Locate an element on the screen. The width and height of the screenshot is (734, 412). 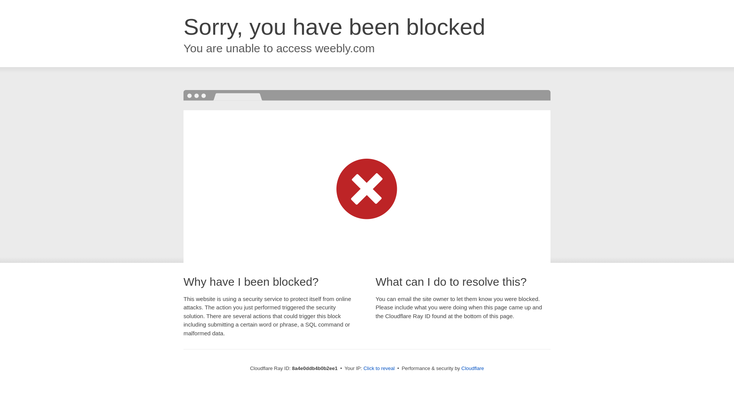
Cloudflare is located at coordinates (473, 368).